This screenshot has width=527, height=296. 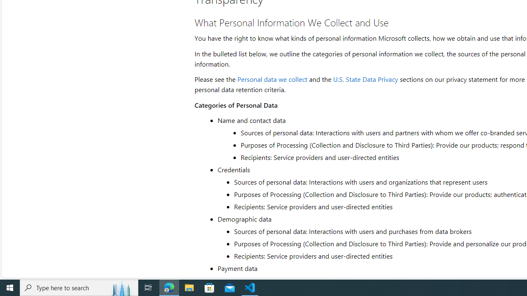 I want to click on U.S. State Data Privacy, so click(x=365, y=79).